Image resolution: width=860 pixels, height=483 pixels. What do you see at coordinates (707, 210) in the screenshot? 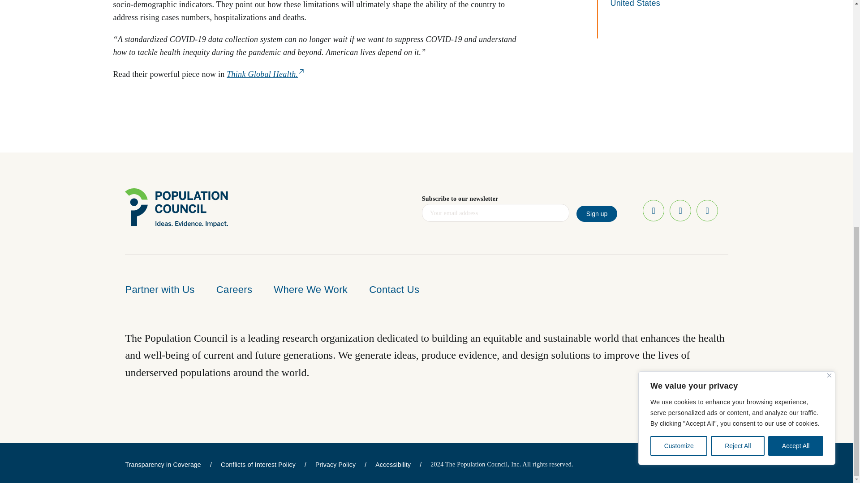
I see `LinkedIn` at bounding box center [707, 210].